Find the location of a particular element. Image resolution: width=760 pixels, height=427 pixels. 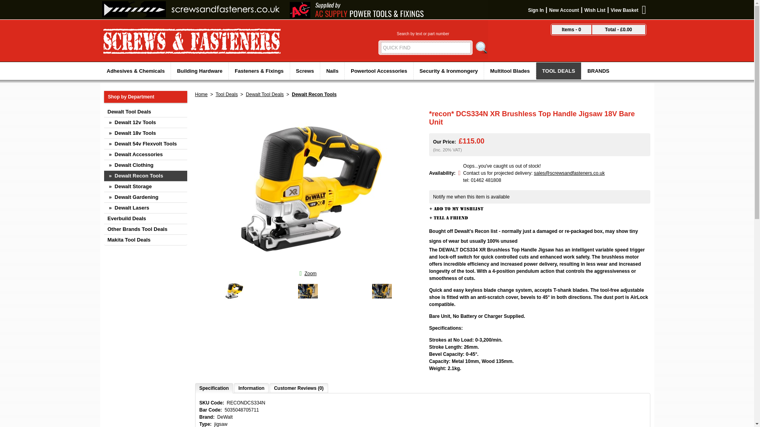

Add to Wish List is located at coordinates (459, 209).